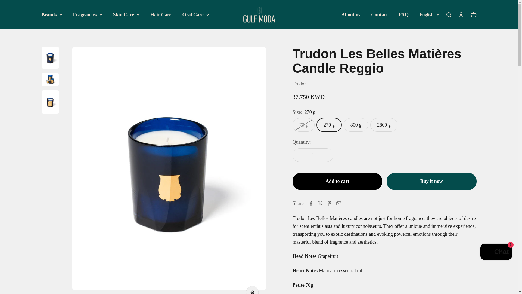  What do you see at coordinates (429, 15) in the screenshot?
I see `English` at bounding box center [429, 15].